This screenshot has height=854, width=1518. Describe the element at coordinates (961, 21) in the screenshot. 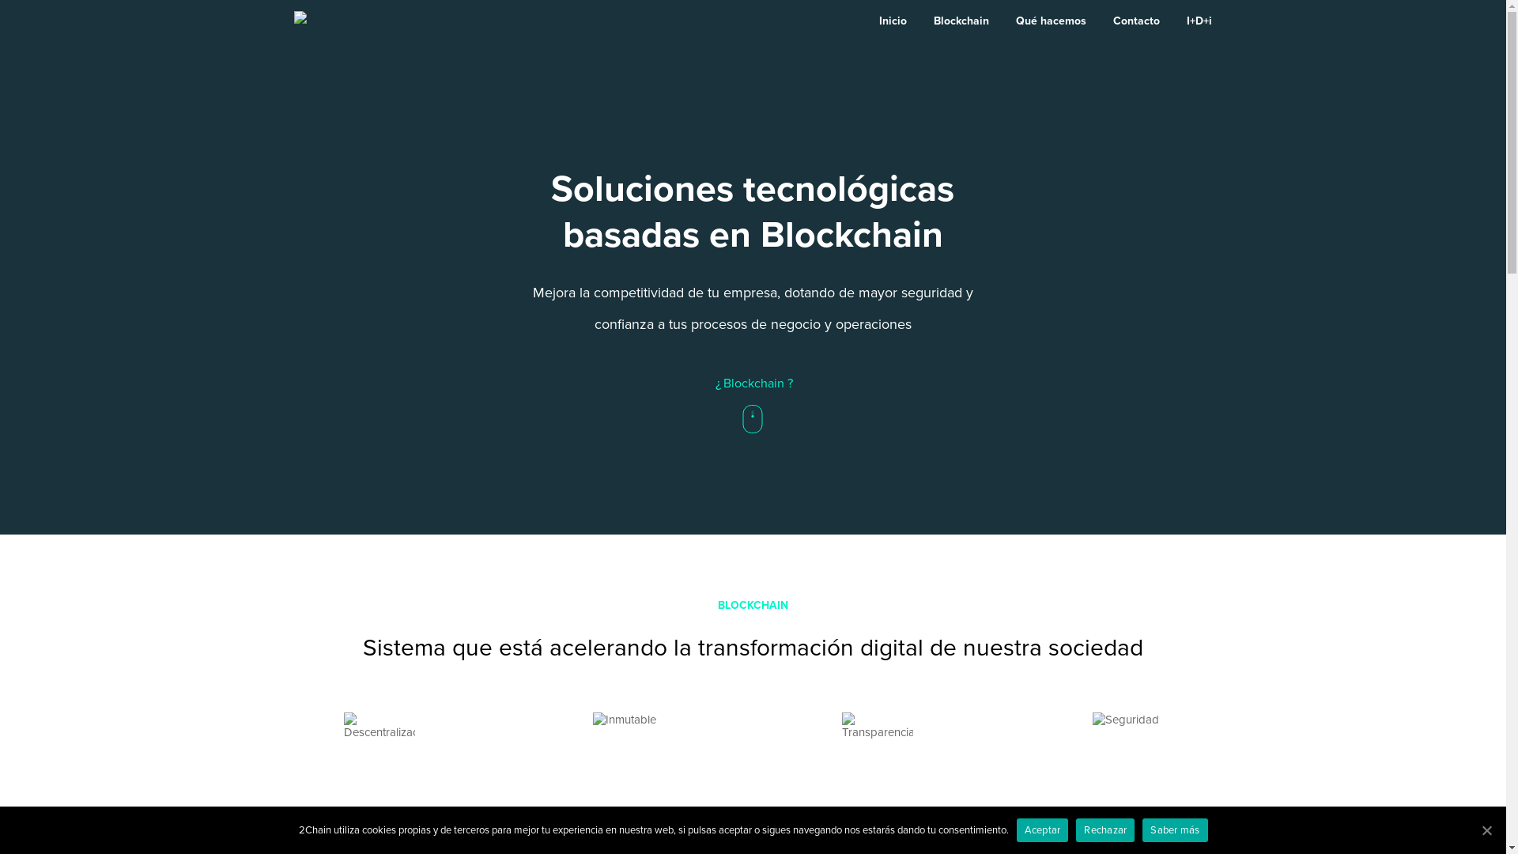

I see `Blockchain` at that location.